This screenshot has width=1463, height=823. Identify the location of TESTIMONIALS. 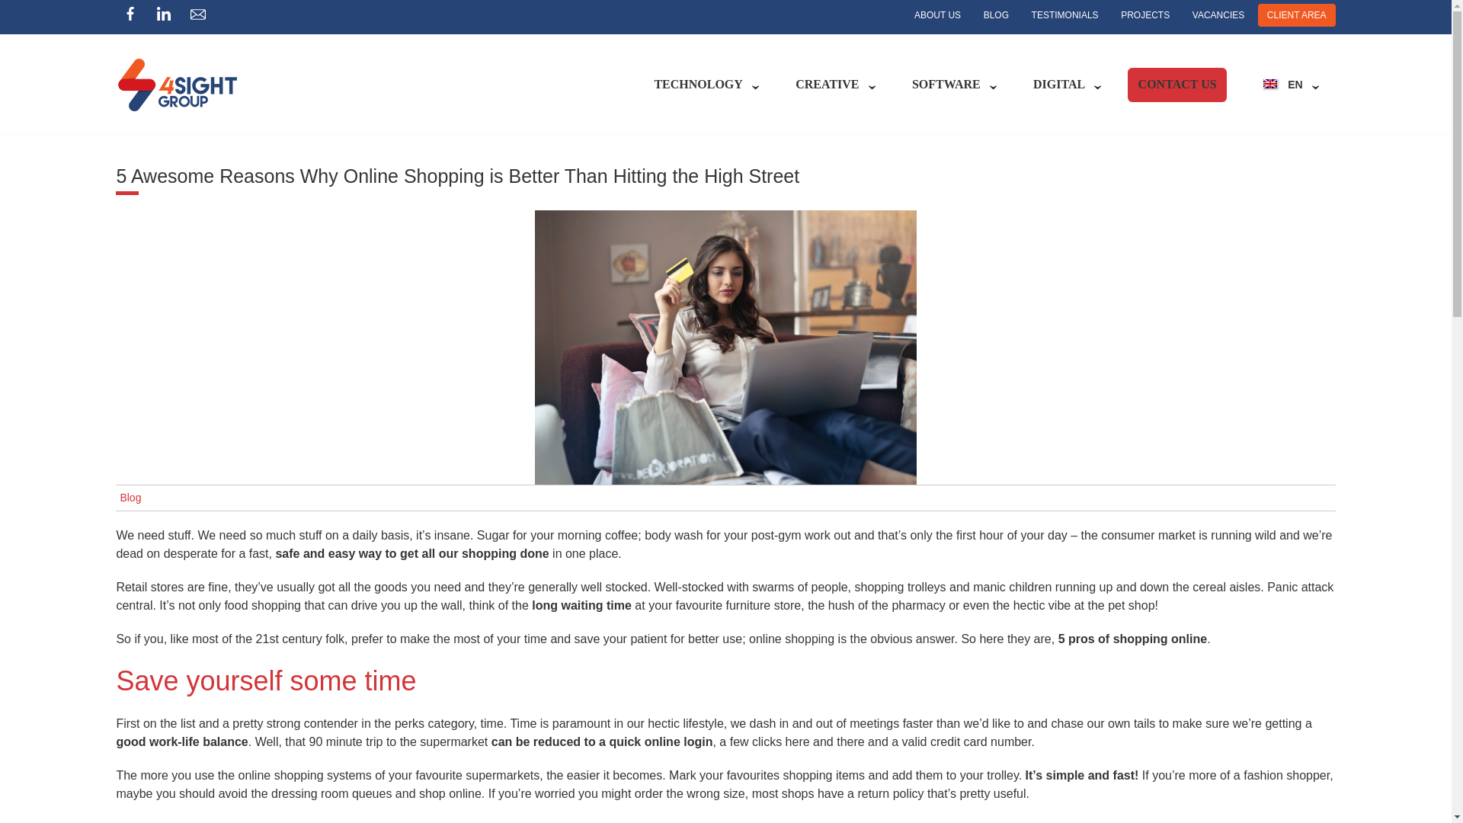
(1065, 15).